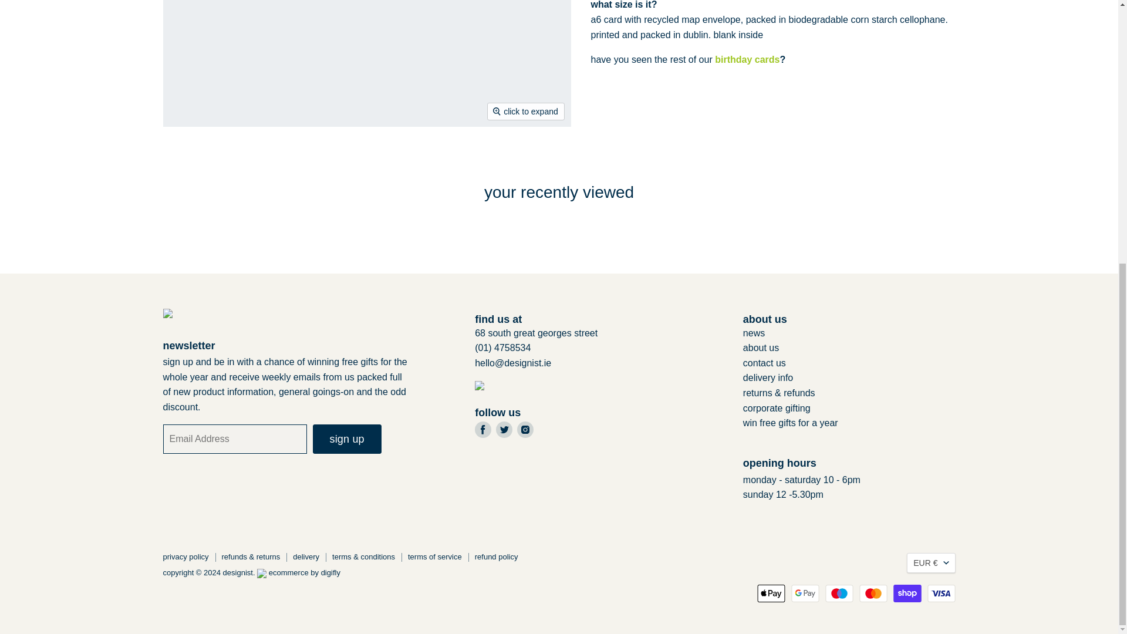  What do you see at coordinates (771, 593) in the screenshot?
I see `Apple Pay` at bounding box center [771, 593].